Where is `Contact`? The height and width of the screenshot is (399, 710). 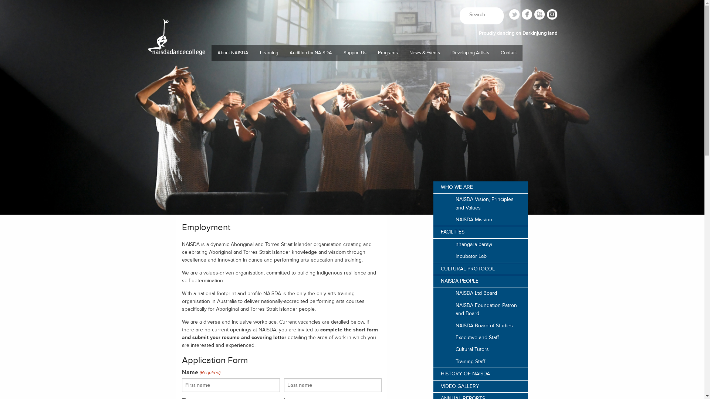
Contact is located at coordinates (509, 69).